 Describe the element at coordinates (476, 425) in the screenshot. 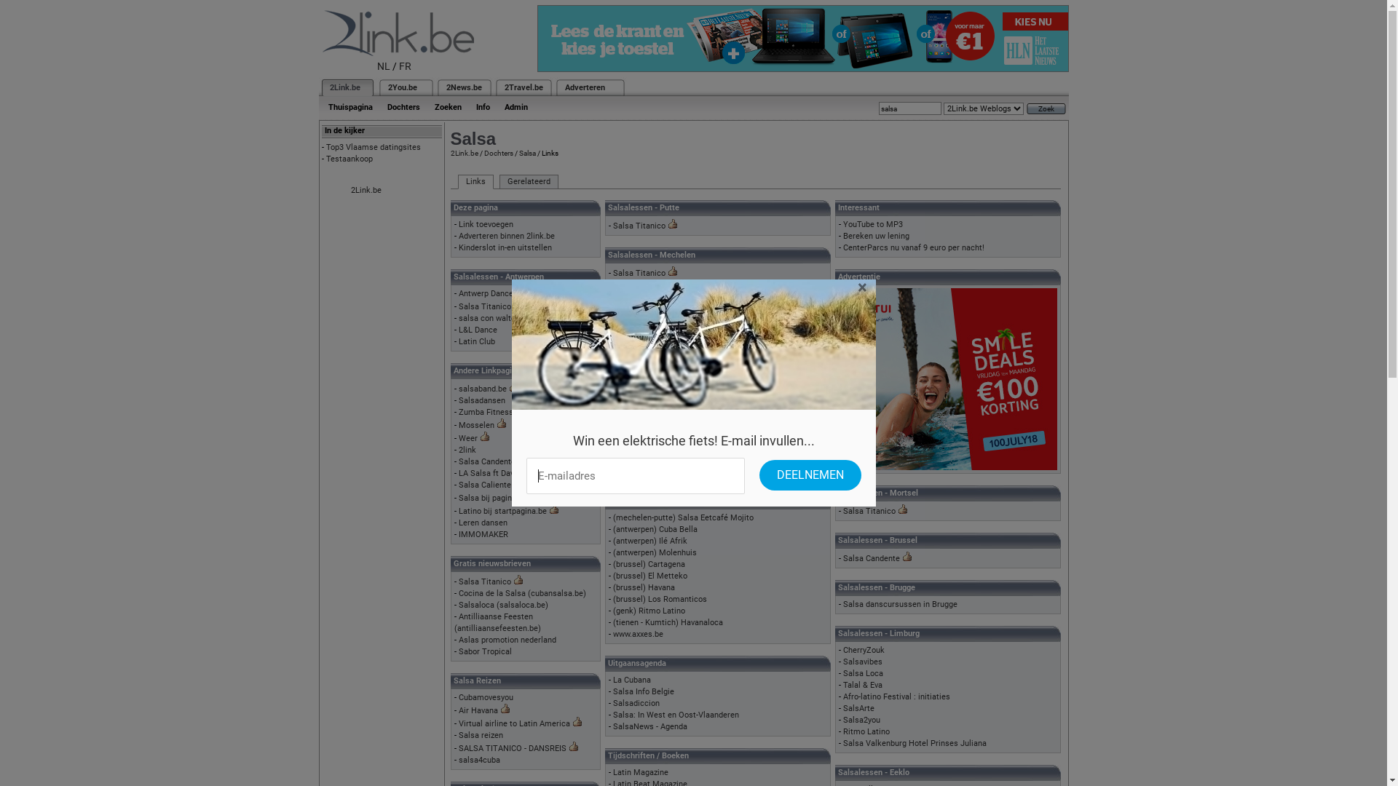

I see `Mosselen` at that location.